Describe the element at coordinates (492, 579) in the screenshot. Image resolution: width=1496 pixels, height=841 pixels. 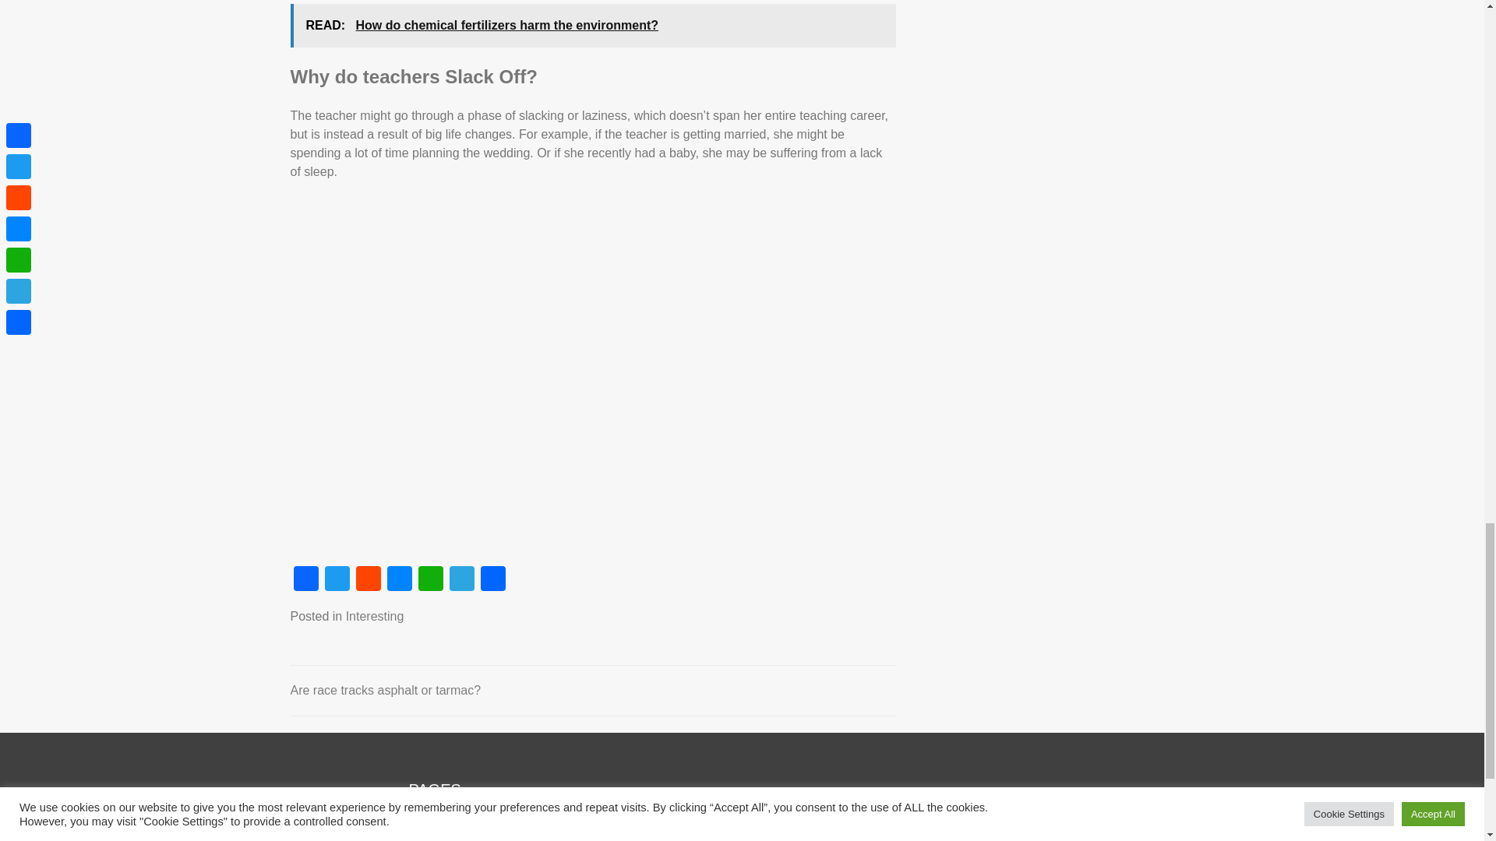
I see `Share` at that location.